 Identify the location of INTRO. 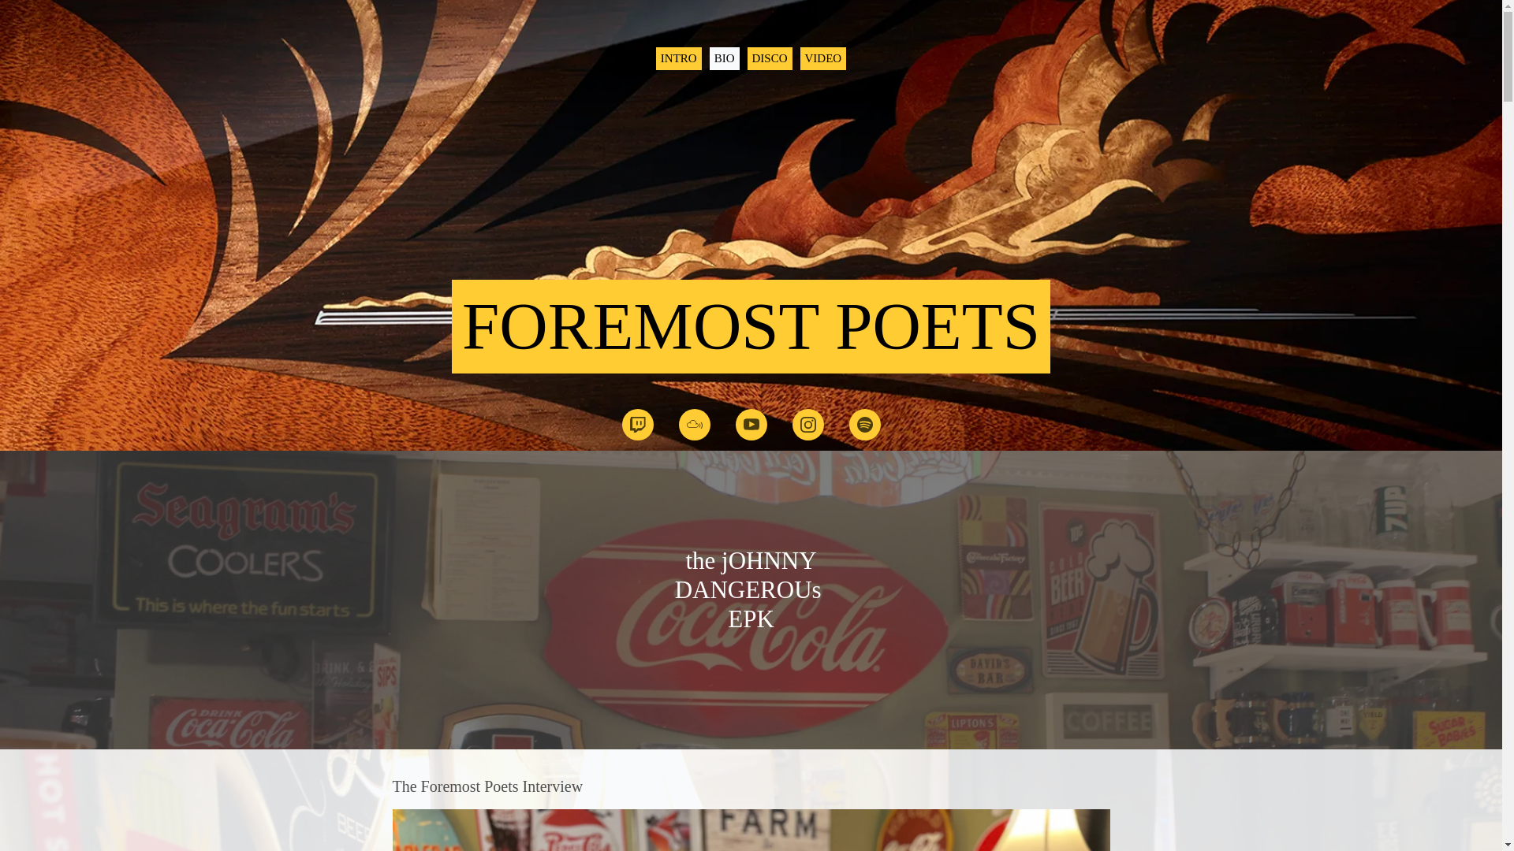
(678, 58).